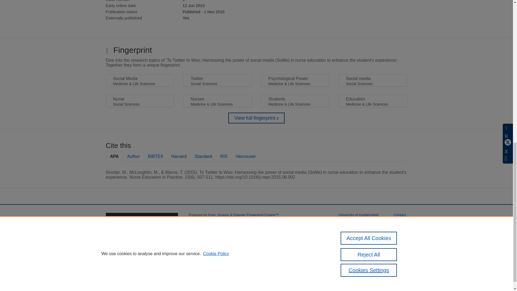 The image size is (517, 291). I want to click on Pure, so click(212, 214).